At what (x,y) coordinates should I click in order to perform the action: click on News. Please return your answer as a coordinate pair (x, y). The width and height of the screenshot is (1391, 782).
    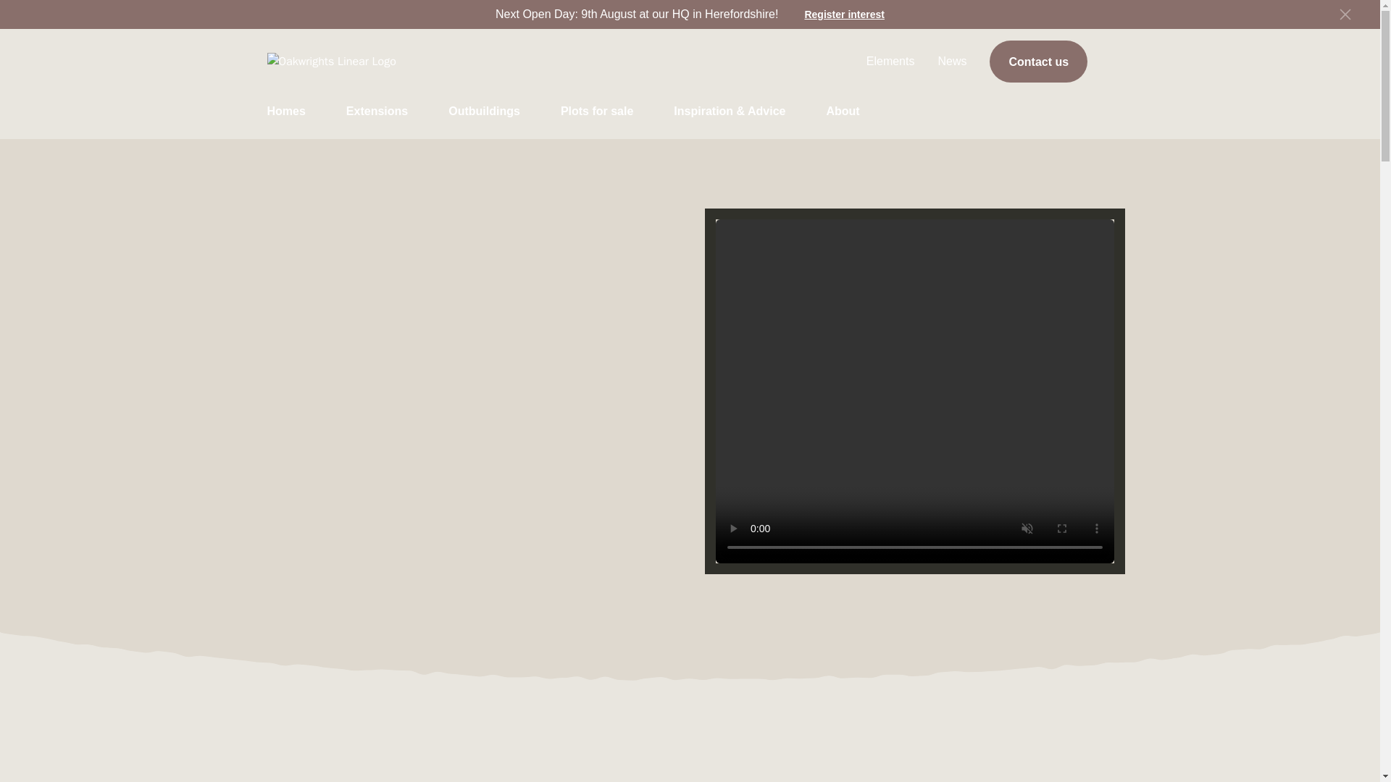
    Looking at the image, I should click on (952, 62).